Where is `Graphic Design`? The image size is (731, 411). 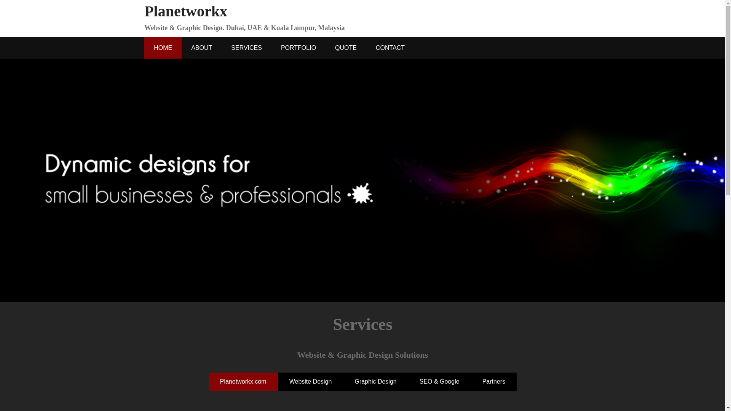 Graphic Design is located at coordinates (375, 381).